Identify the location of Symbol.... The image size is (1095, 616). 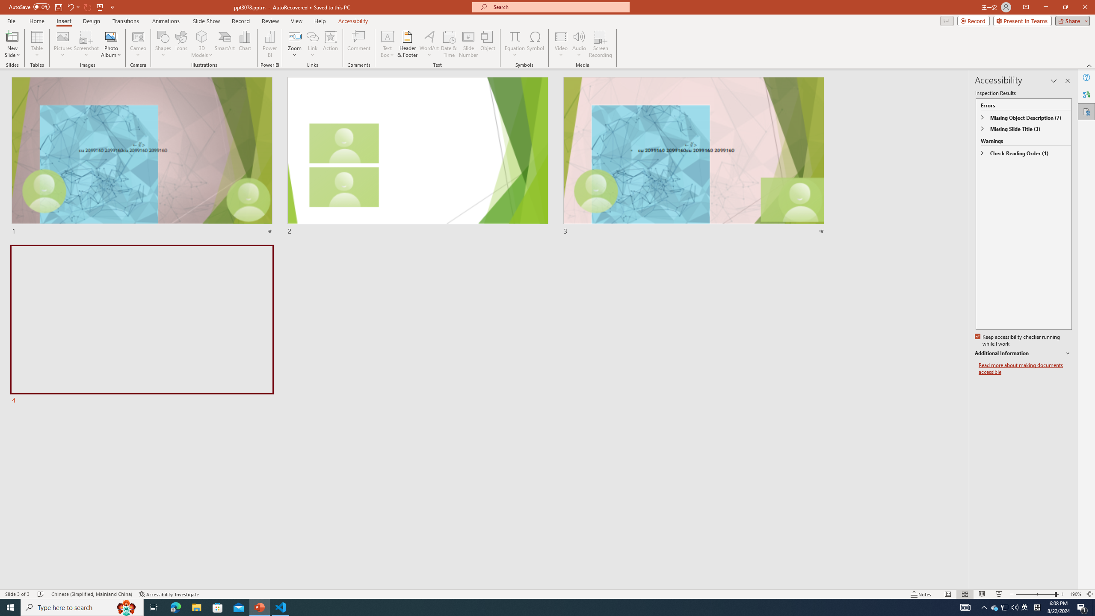
(535, 44).